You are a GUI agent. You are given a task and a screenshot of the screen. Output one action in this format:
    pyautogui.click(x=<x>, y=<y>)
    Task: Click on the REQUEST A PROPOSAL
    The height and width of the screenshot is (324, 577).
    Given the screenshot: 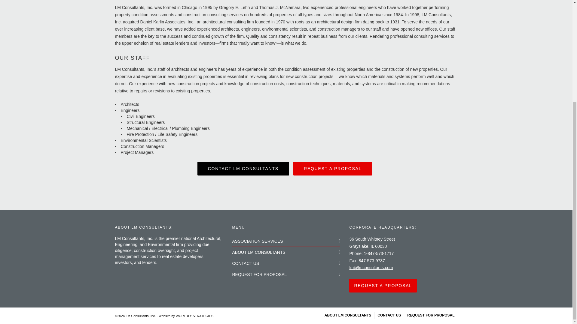 What is the action you would take?
    pyautogui.click(x=332, y=169)
    